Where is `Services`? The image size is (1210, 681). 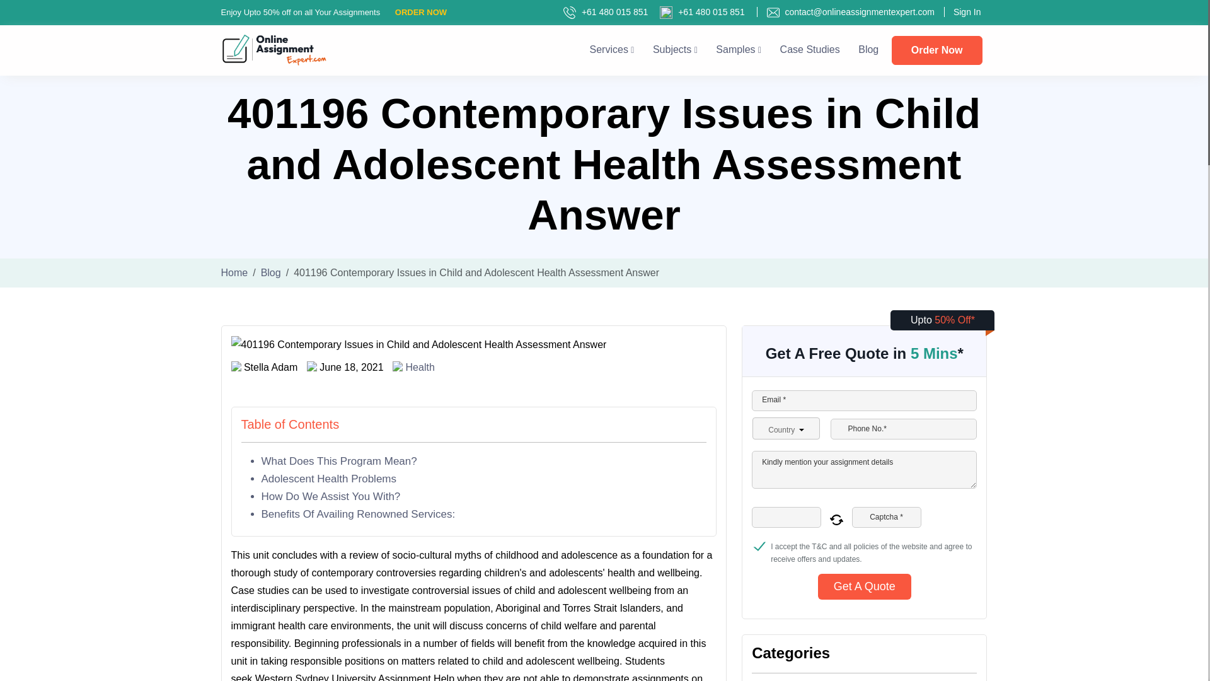 Services is located at coordinates (612, 49).